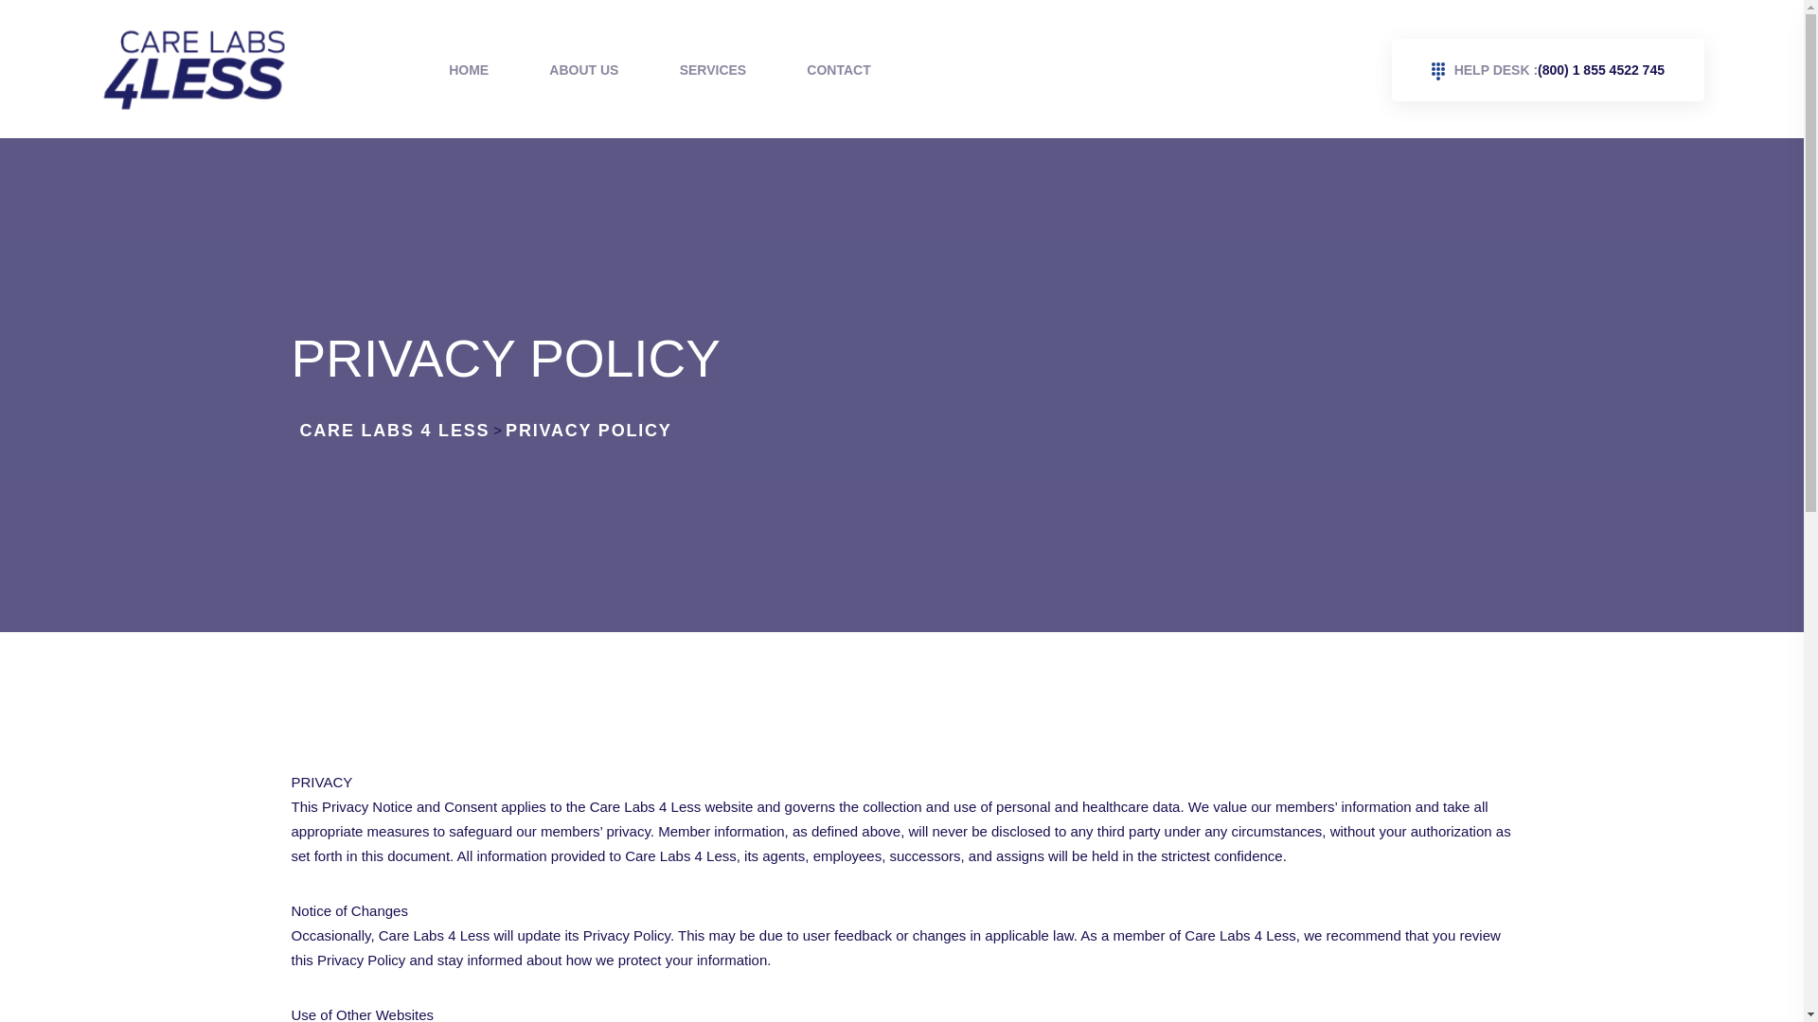 The width and height of the screenshot is (1818, 1022). Describe the element at coordinates (714, 70) in the screenshot. I see `Services` at that location.